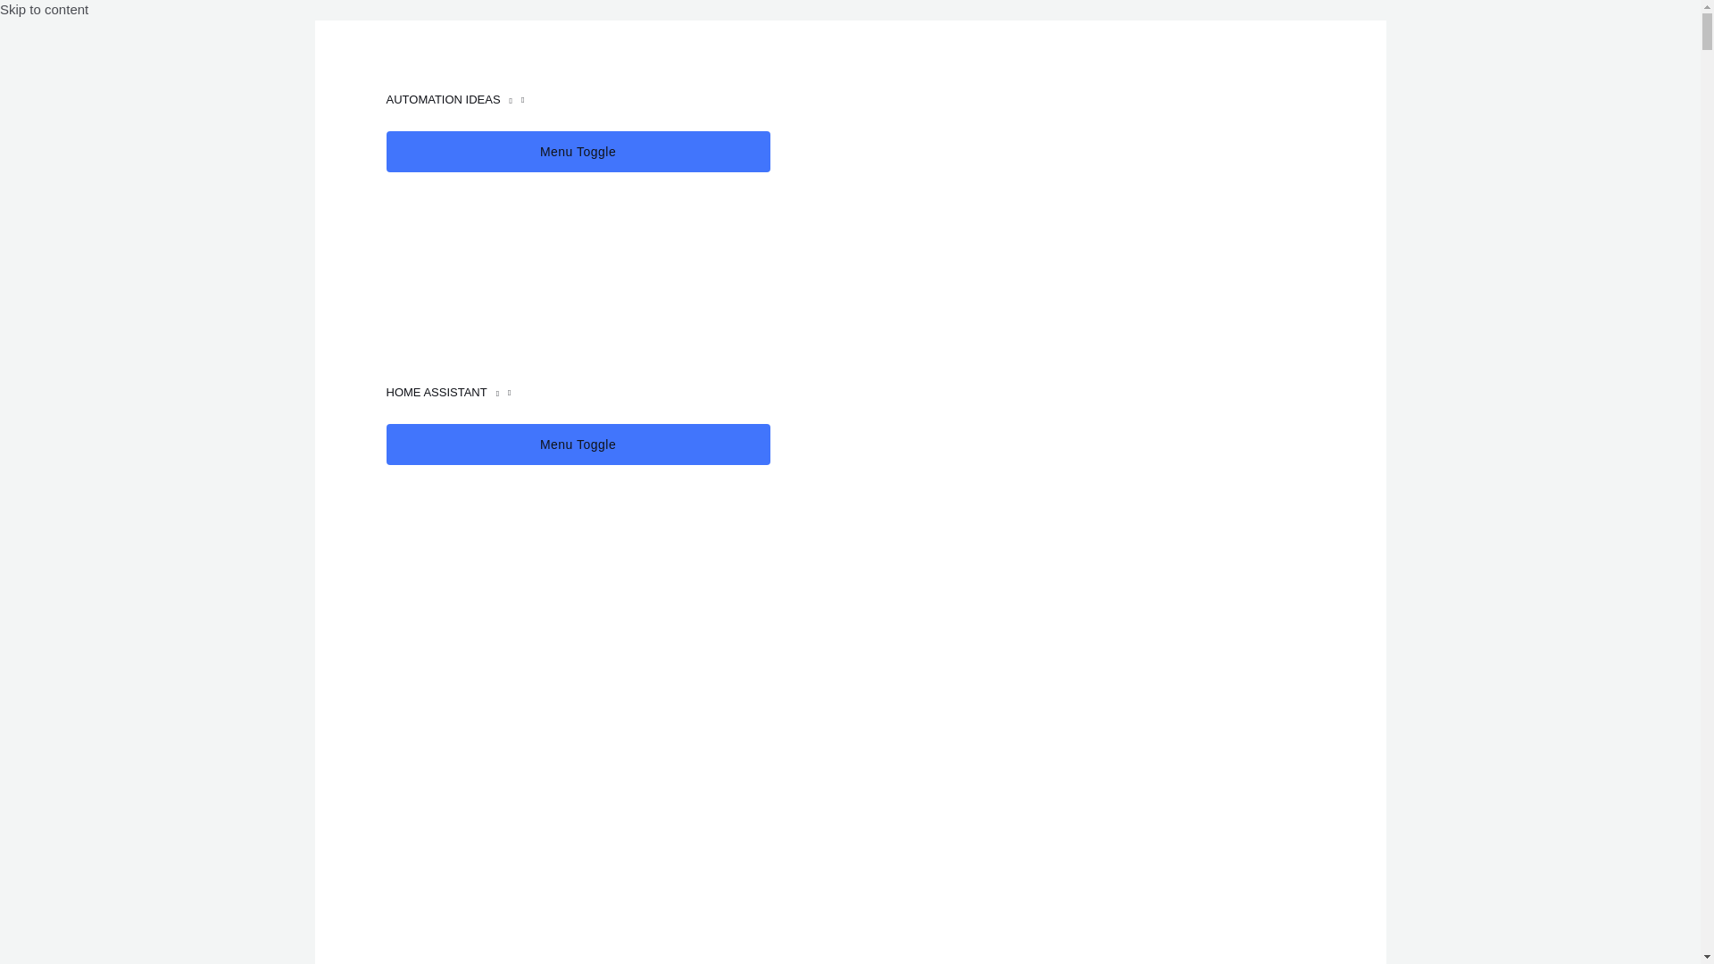 The height and width of the screenshot is (964, 1714). I want to click on Skip to content, so click(45, 9).